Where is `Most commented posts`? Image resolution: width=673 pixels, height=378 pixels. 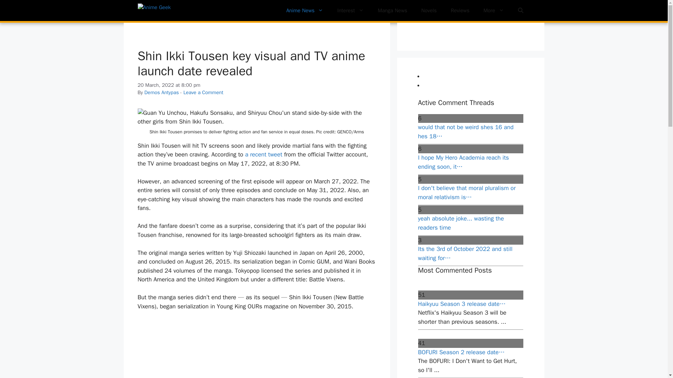
Most commented posts is located at coordinates (475, 85).